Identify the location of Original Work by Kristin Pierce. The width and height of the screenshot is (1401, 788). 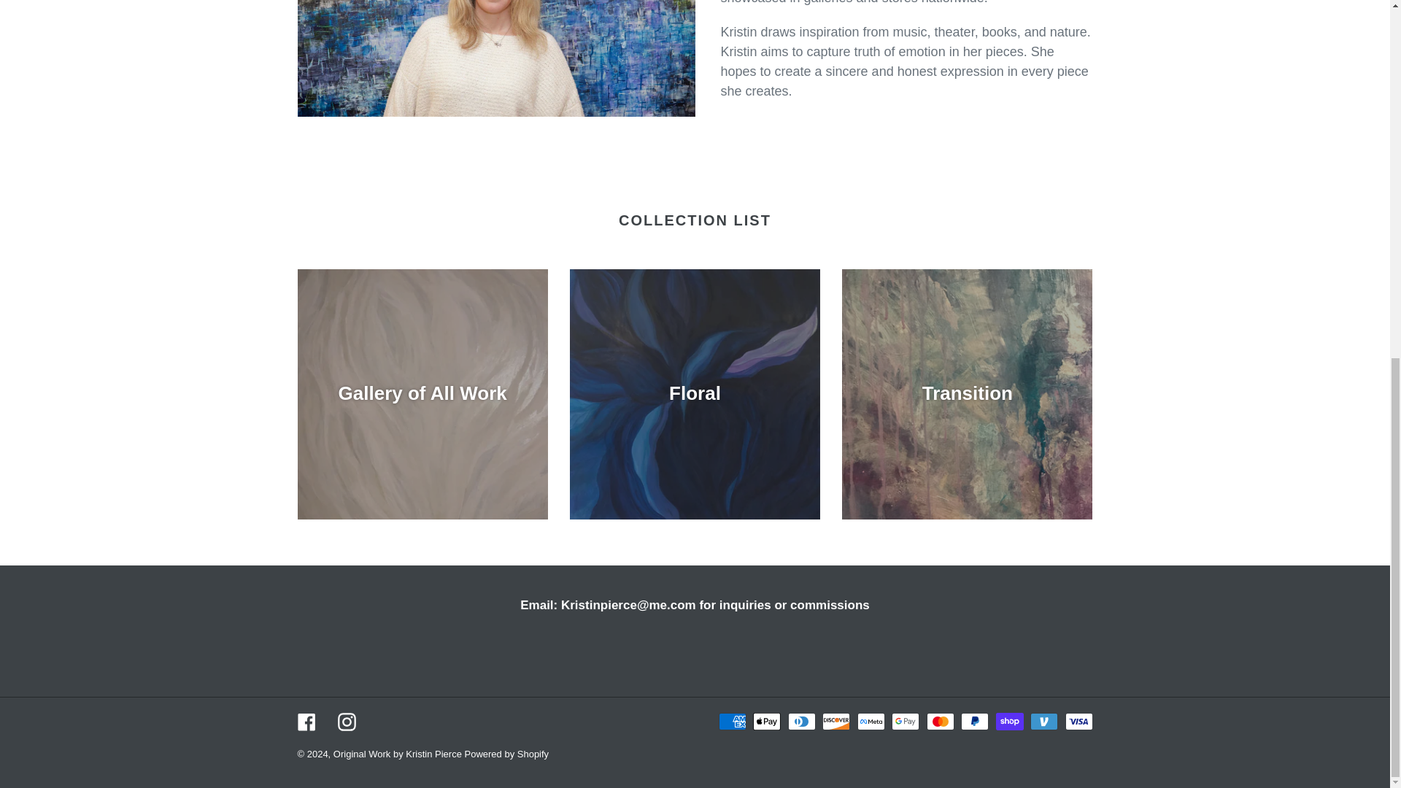
(398, 754).